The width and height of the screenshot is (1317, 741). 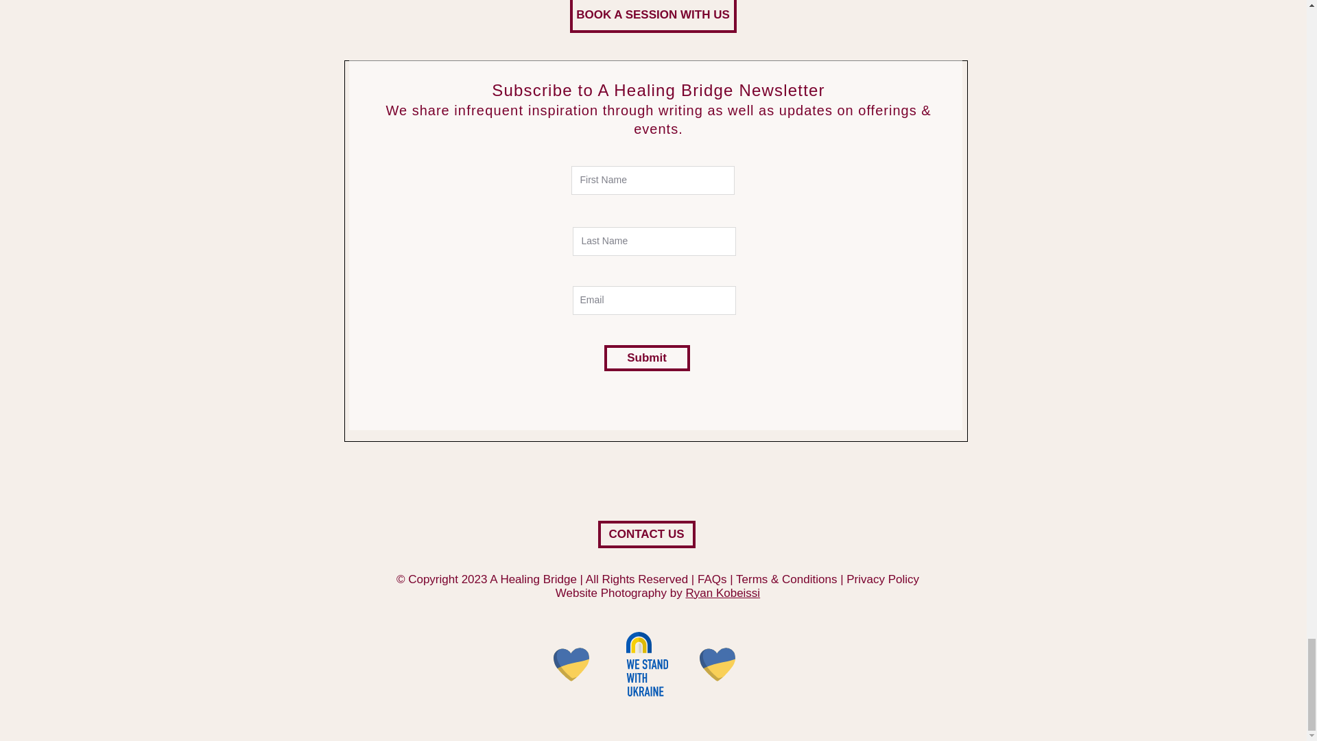 I want to click on Submit, so click(x=646, y=358).